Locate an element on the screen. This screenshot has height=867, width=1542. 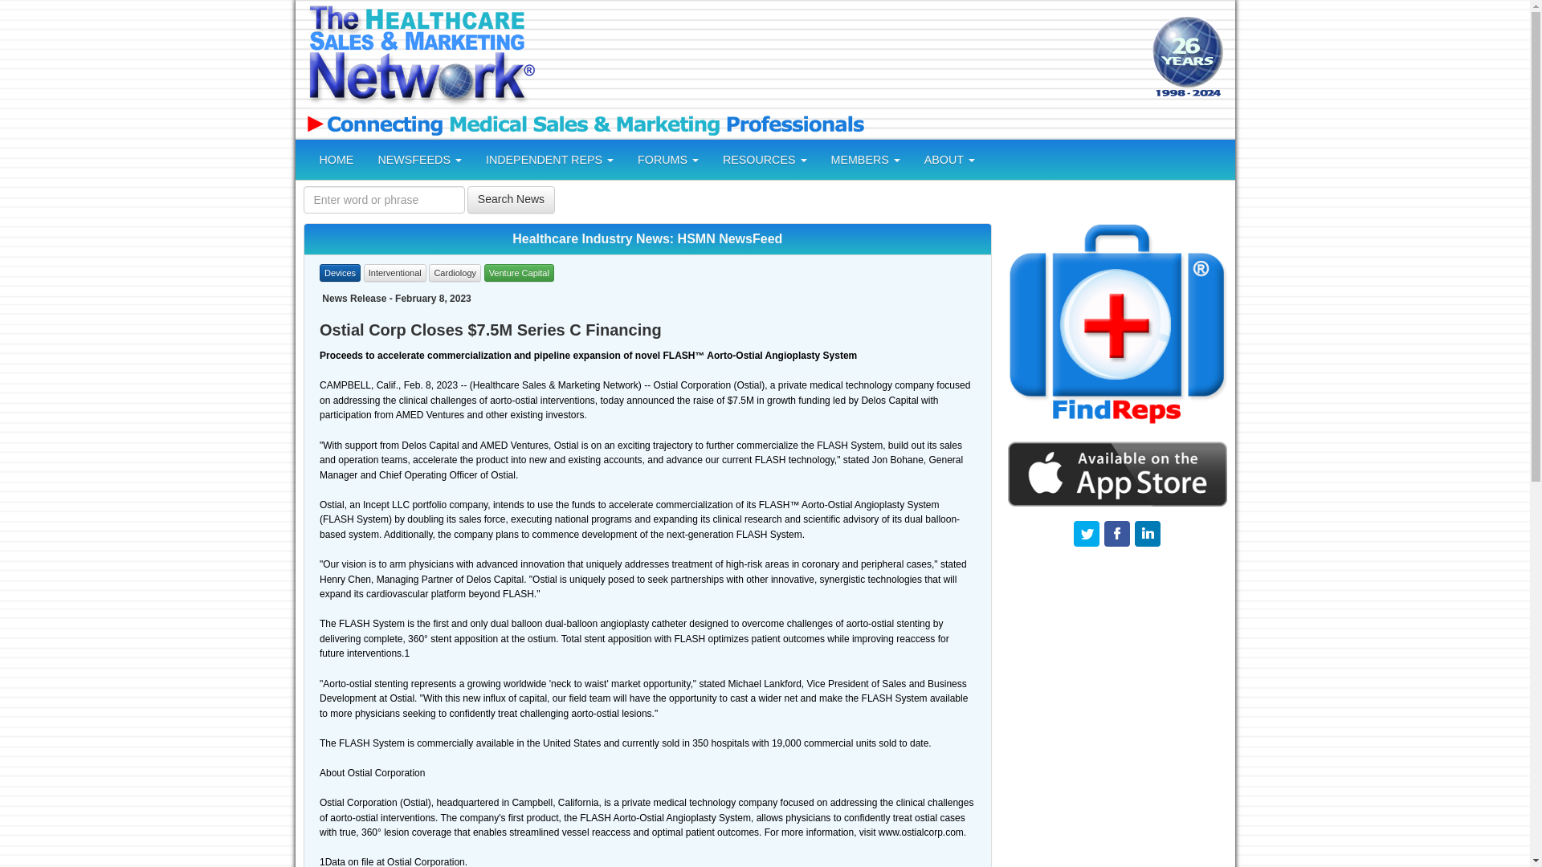
NEWSFEEDS  is located at coordinates (419, 159).